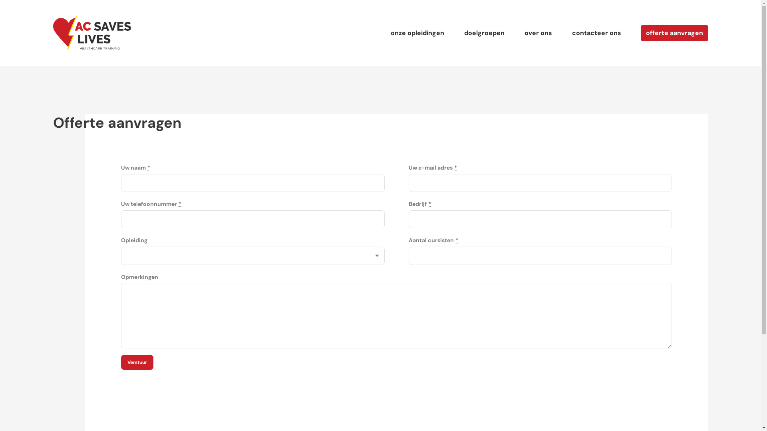 This screenshot has width=767, height=431. I want to click on offerte aanvragen, so click(674, 33).